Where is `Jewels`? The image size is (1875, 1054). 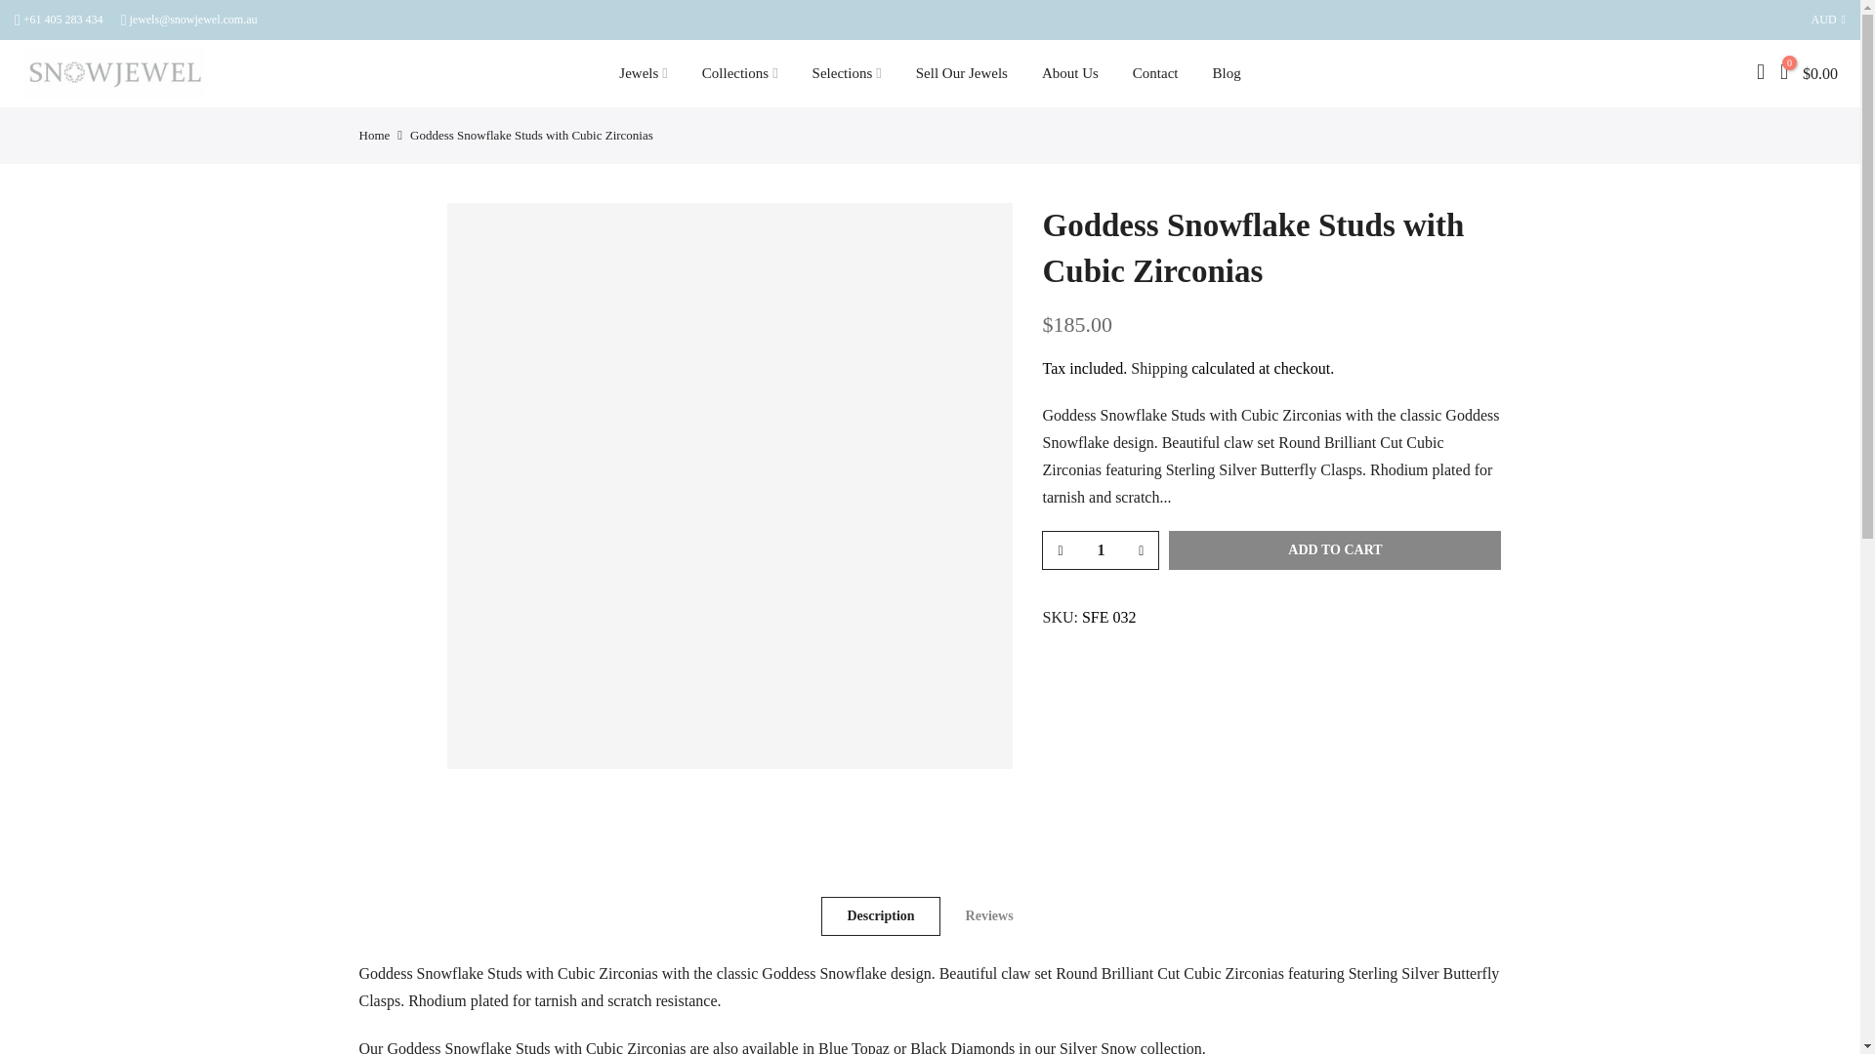 Jewels is located at coordinates (643, 74).